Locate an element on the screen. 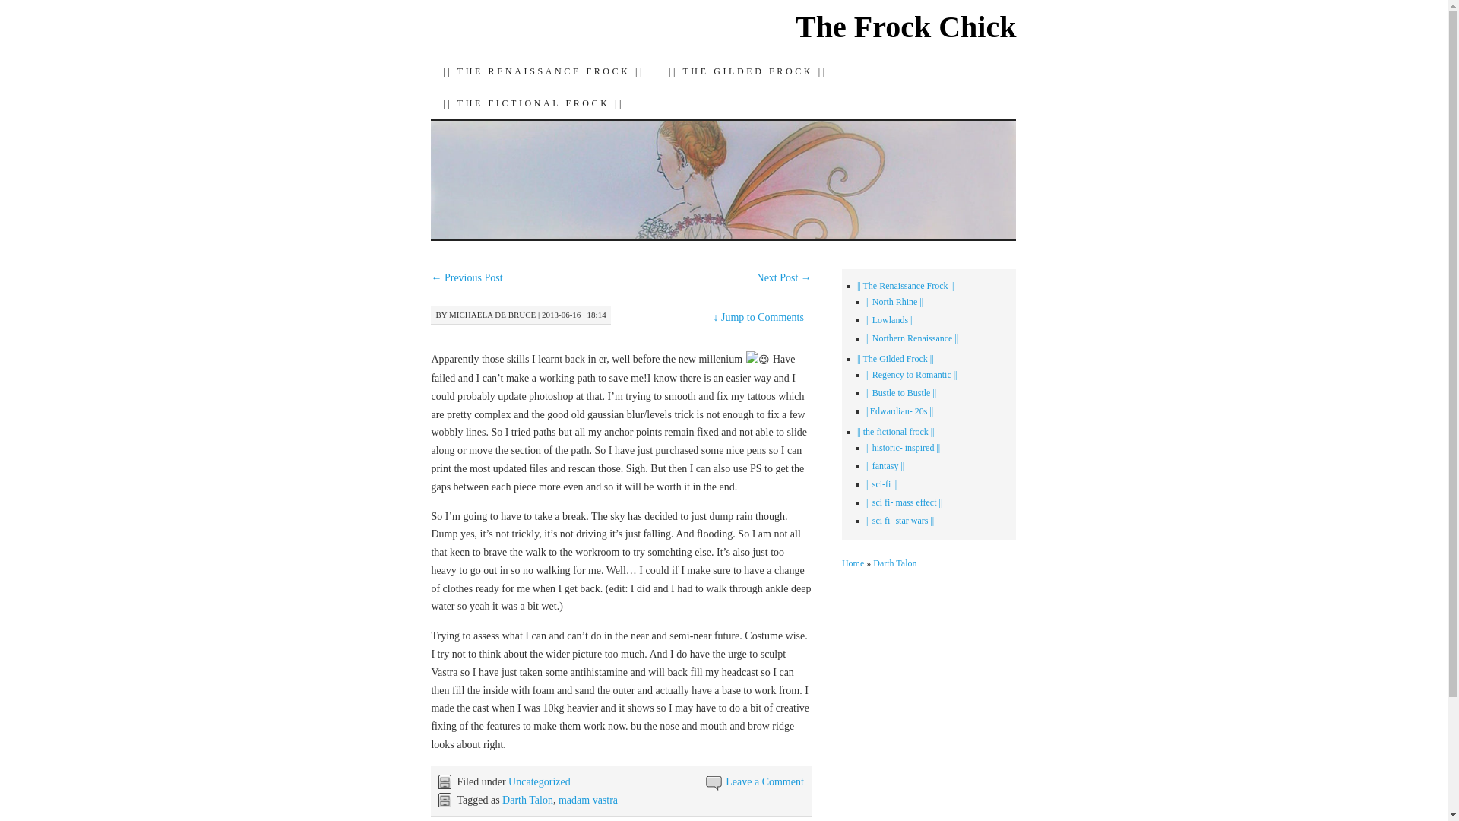 Image resolution: width=1459 pixels, height=821 pixels. madam vastra is located at coordinates (588, 800).